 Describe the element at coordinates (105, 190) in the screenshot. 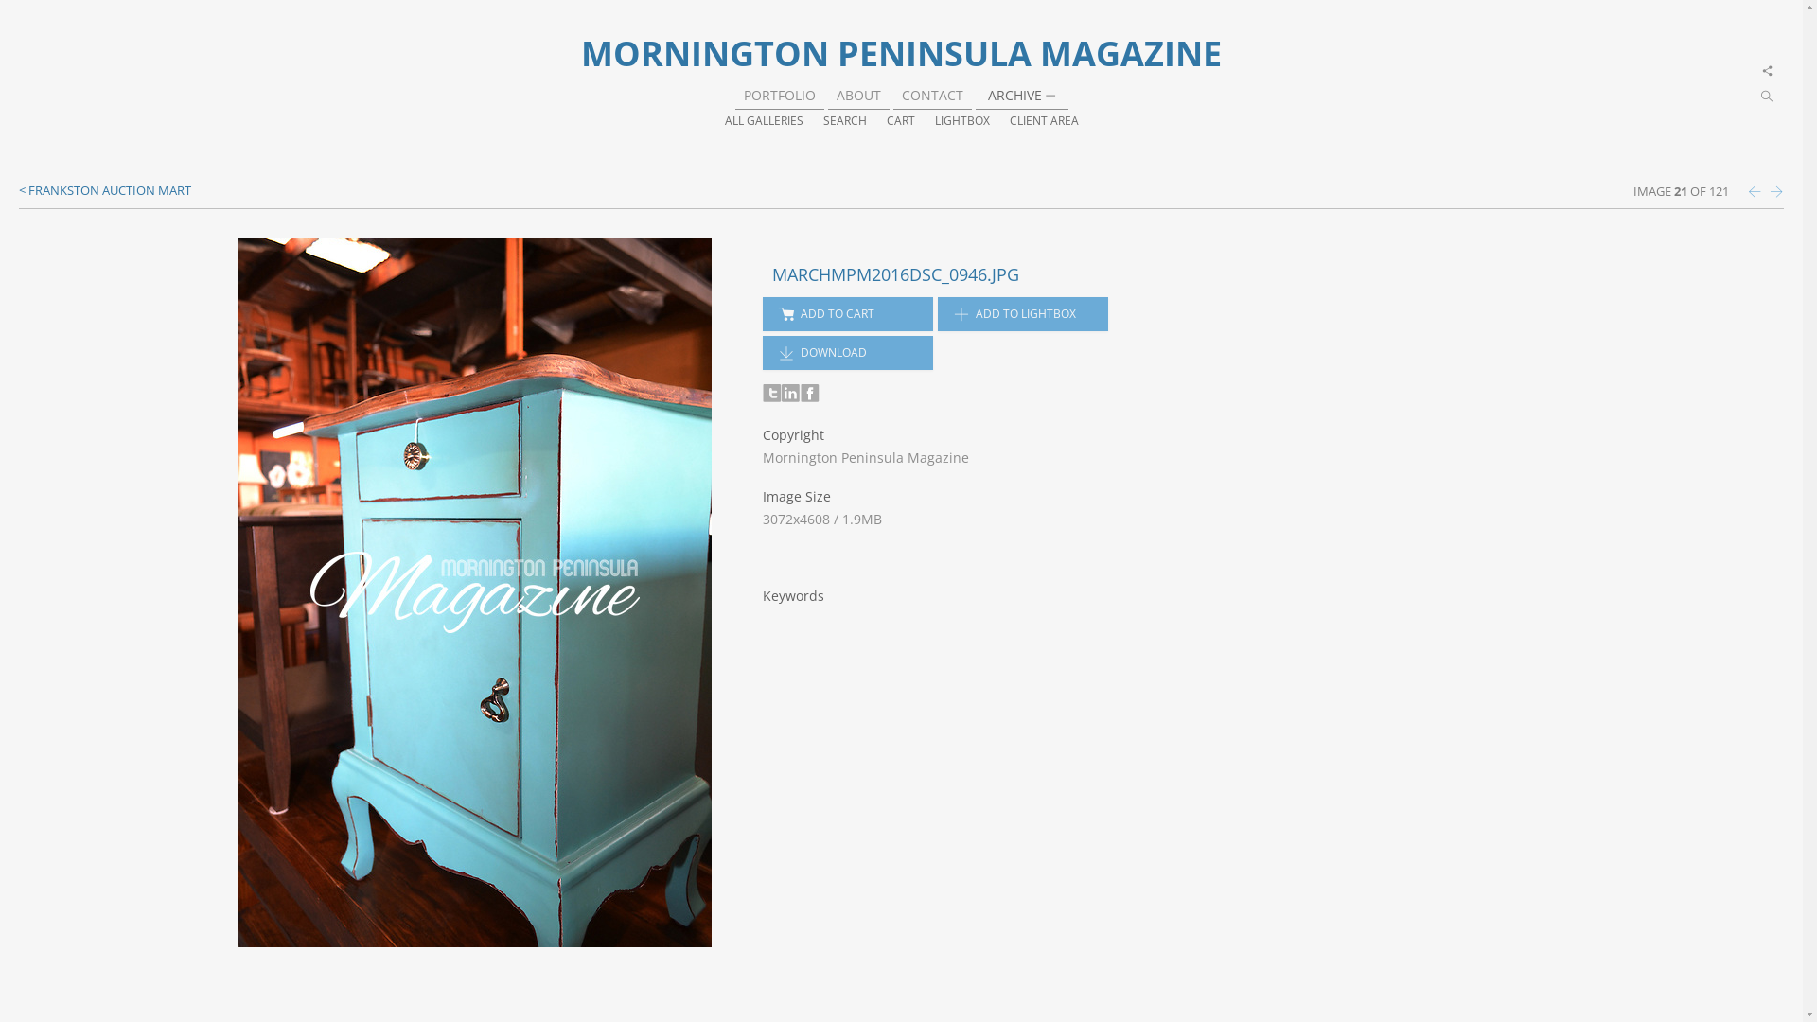

I see `FRANKSTON AUCTION MART` at that location.